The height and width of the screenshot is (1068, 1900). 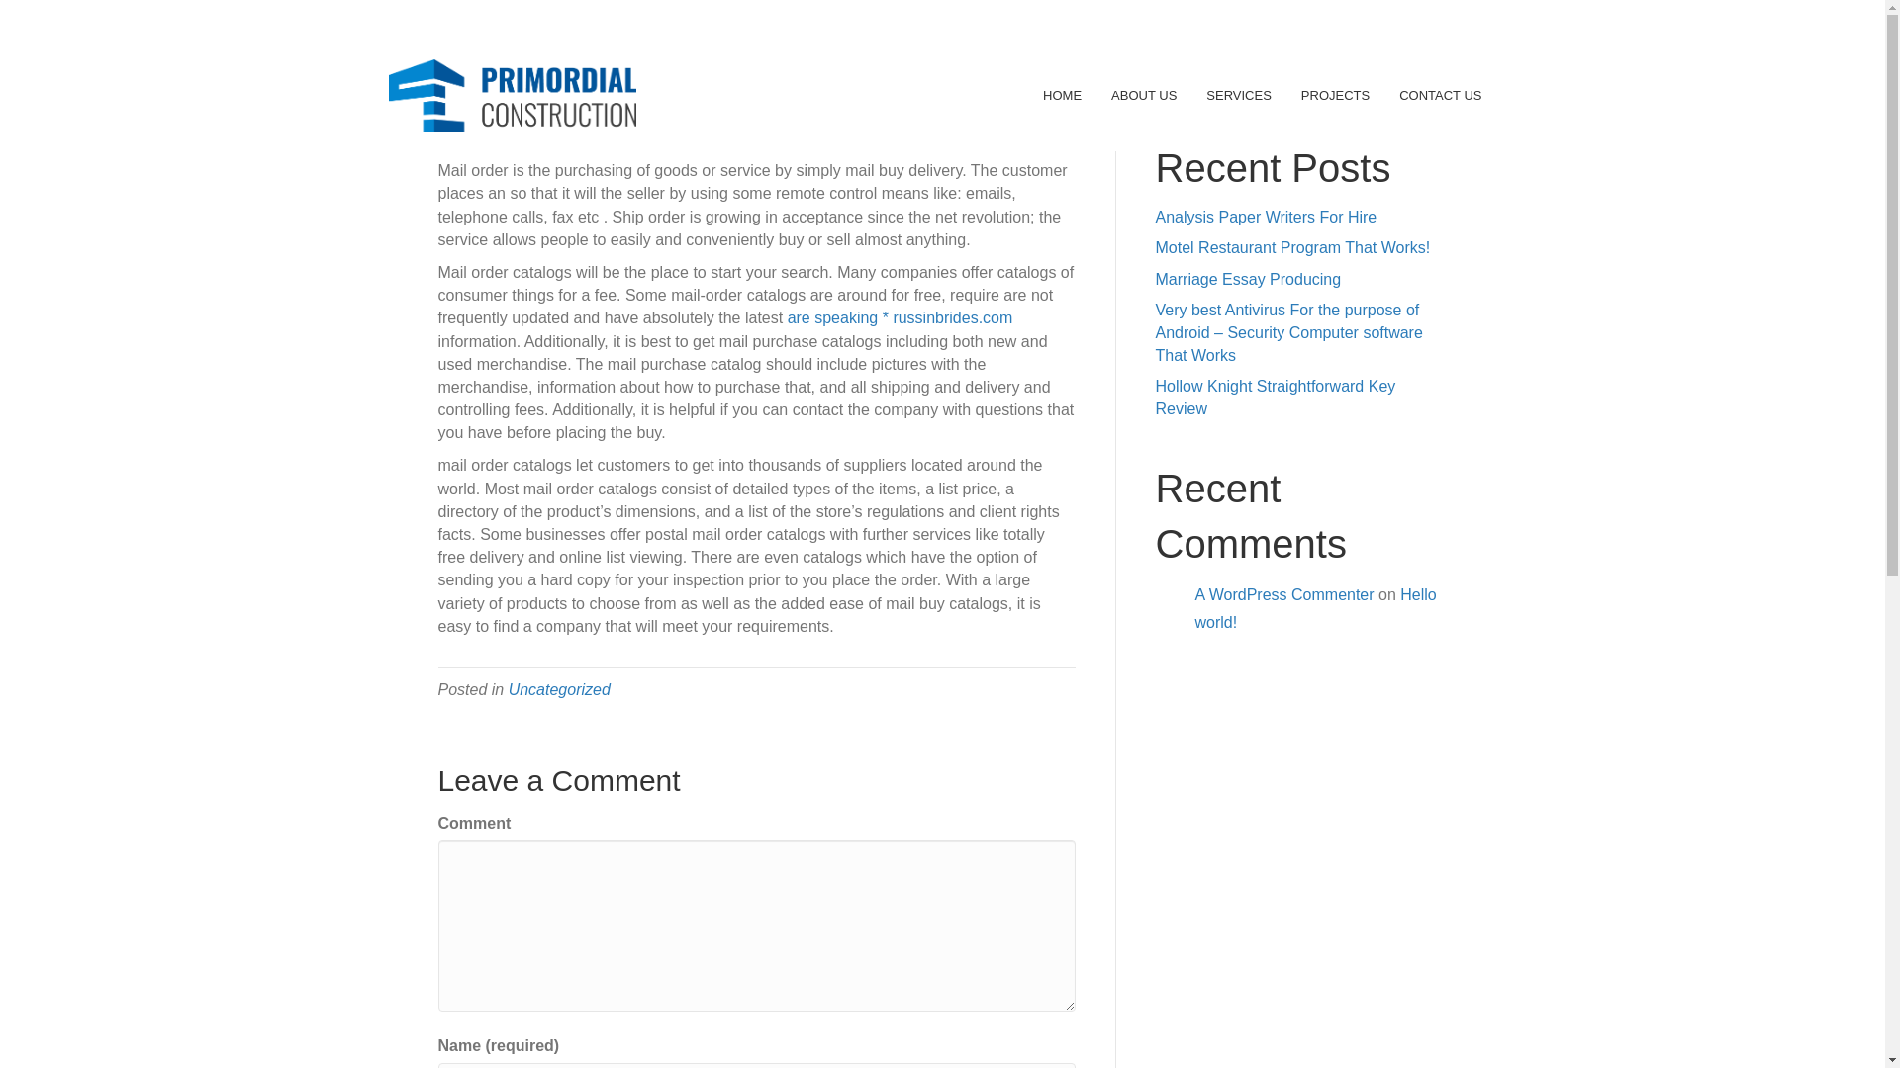 I want to click on Hello world!, so click(x=1315, y=609).